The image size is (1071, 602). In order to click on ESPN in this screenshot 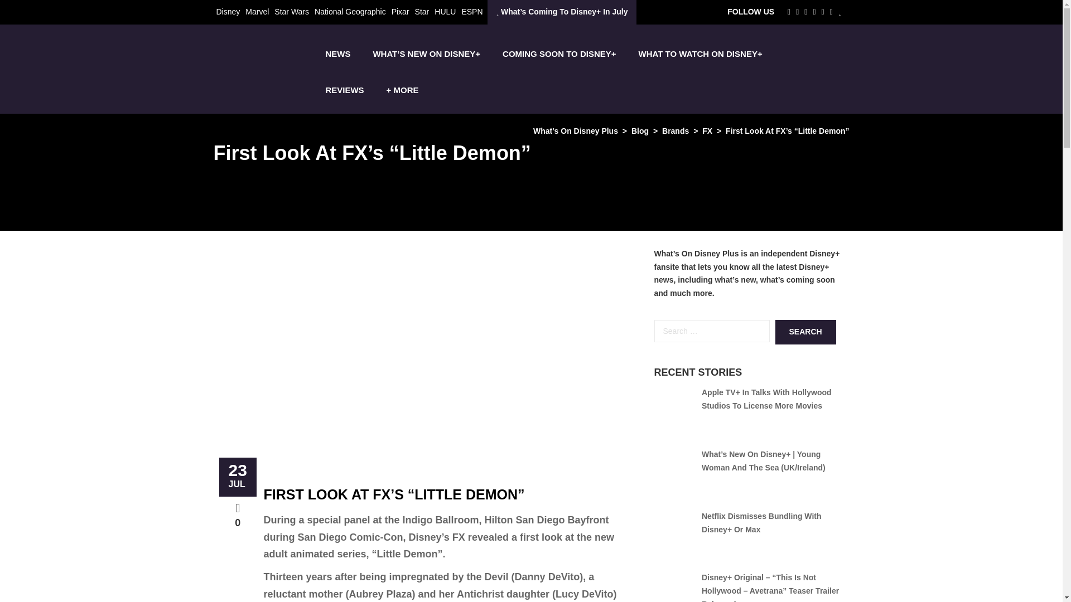, I will do `click(472, 11)`.